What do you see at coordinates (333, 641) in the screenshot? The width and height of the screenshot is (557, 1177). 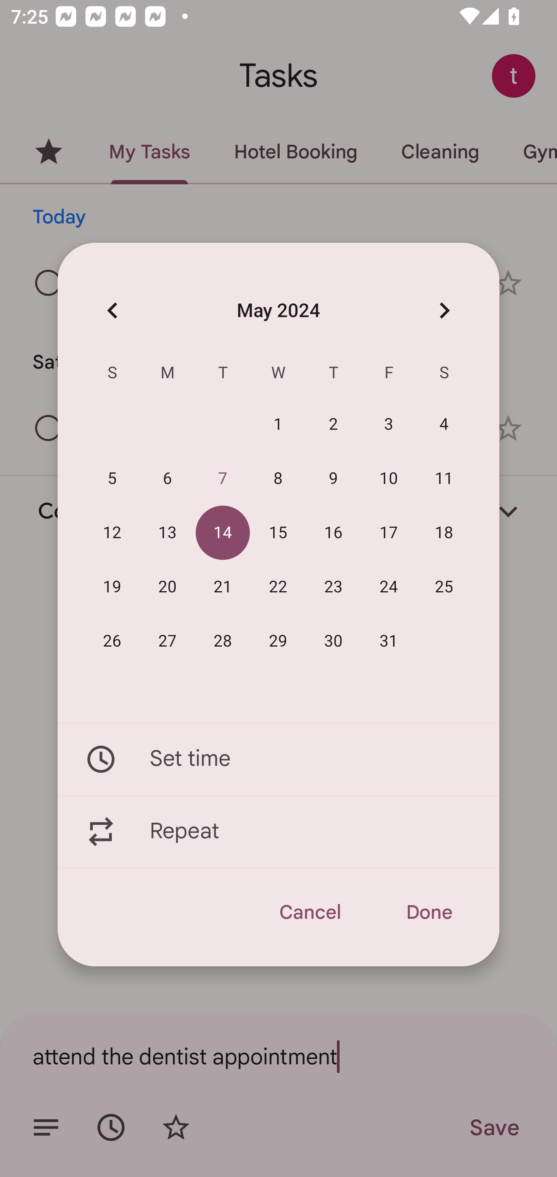 I see `30 30 May 2024` at bounding box center [333, 641].